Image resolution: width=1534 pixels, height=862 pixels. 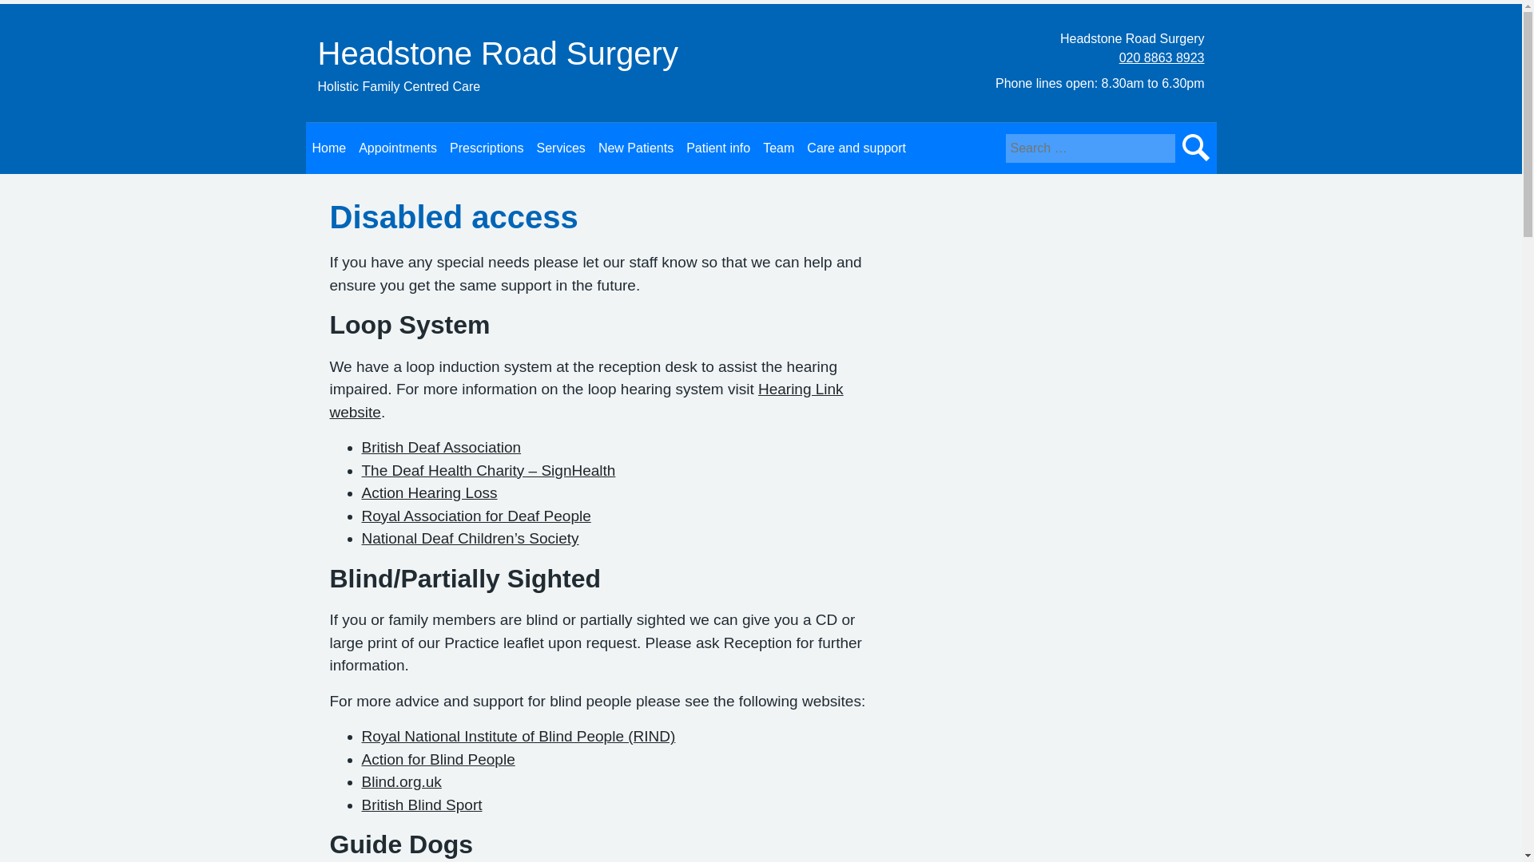 I want to click on Appointments, so click(x=398, y=148).